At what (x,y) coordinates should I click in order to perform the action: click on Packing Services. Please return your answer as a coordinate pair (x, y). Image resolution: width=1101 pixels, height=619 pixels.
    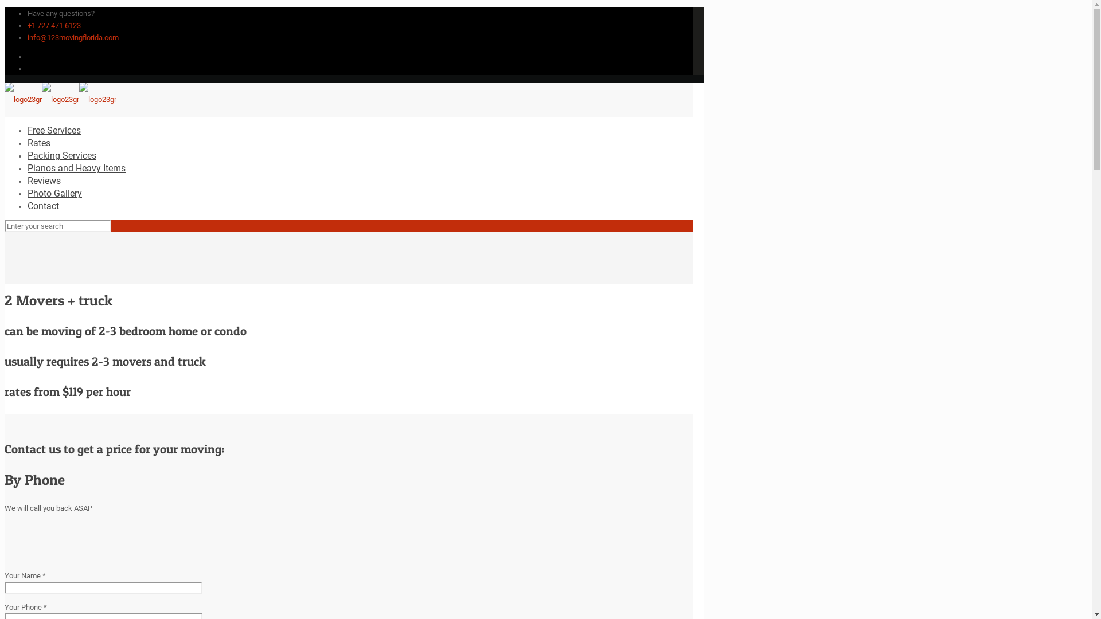
    Looking at the image, I should click on (62, 156).